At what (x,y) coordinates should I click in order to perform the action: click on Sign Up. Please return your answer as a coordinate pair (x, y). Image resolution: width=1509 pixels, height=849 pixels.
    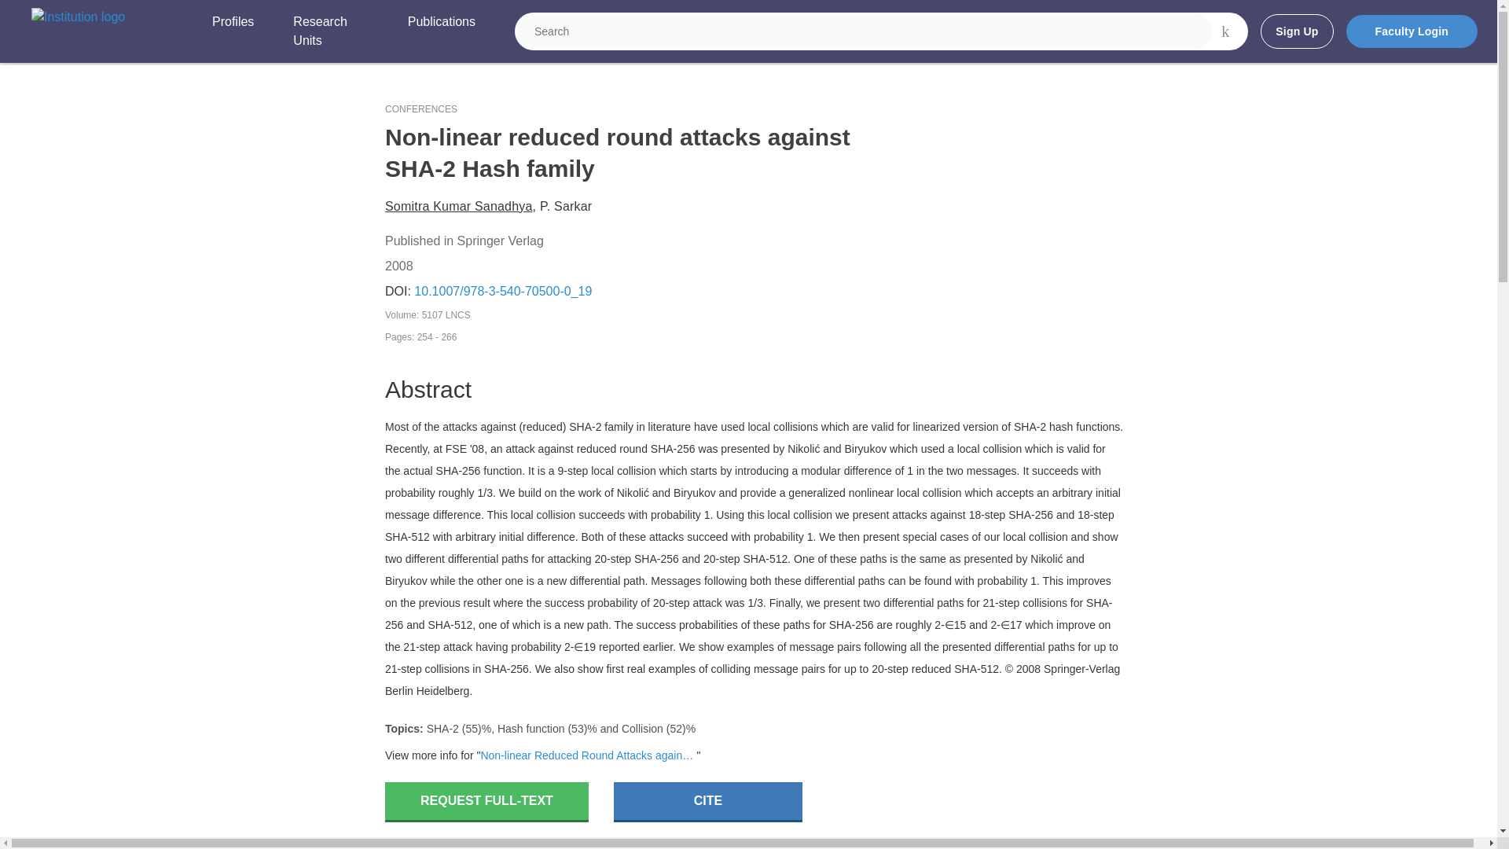
    Looking at the image, I should click on (1296, 31).